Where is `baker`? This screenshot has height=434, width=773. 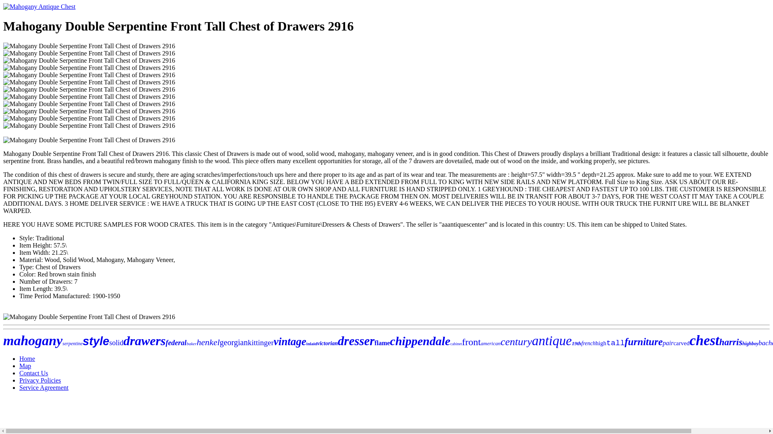
baker is located at coordinates (191, 343).